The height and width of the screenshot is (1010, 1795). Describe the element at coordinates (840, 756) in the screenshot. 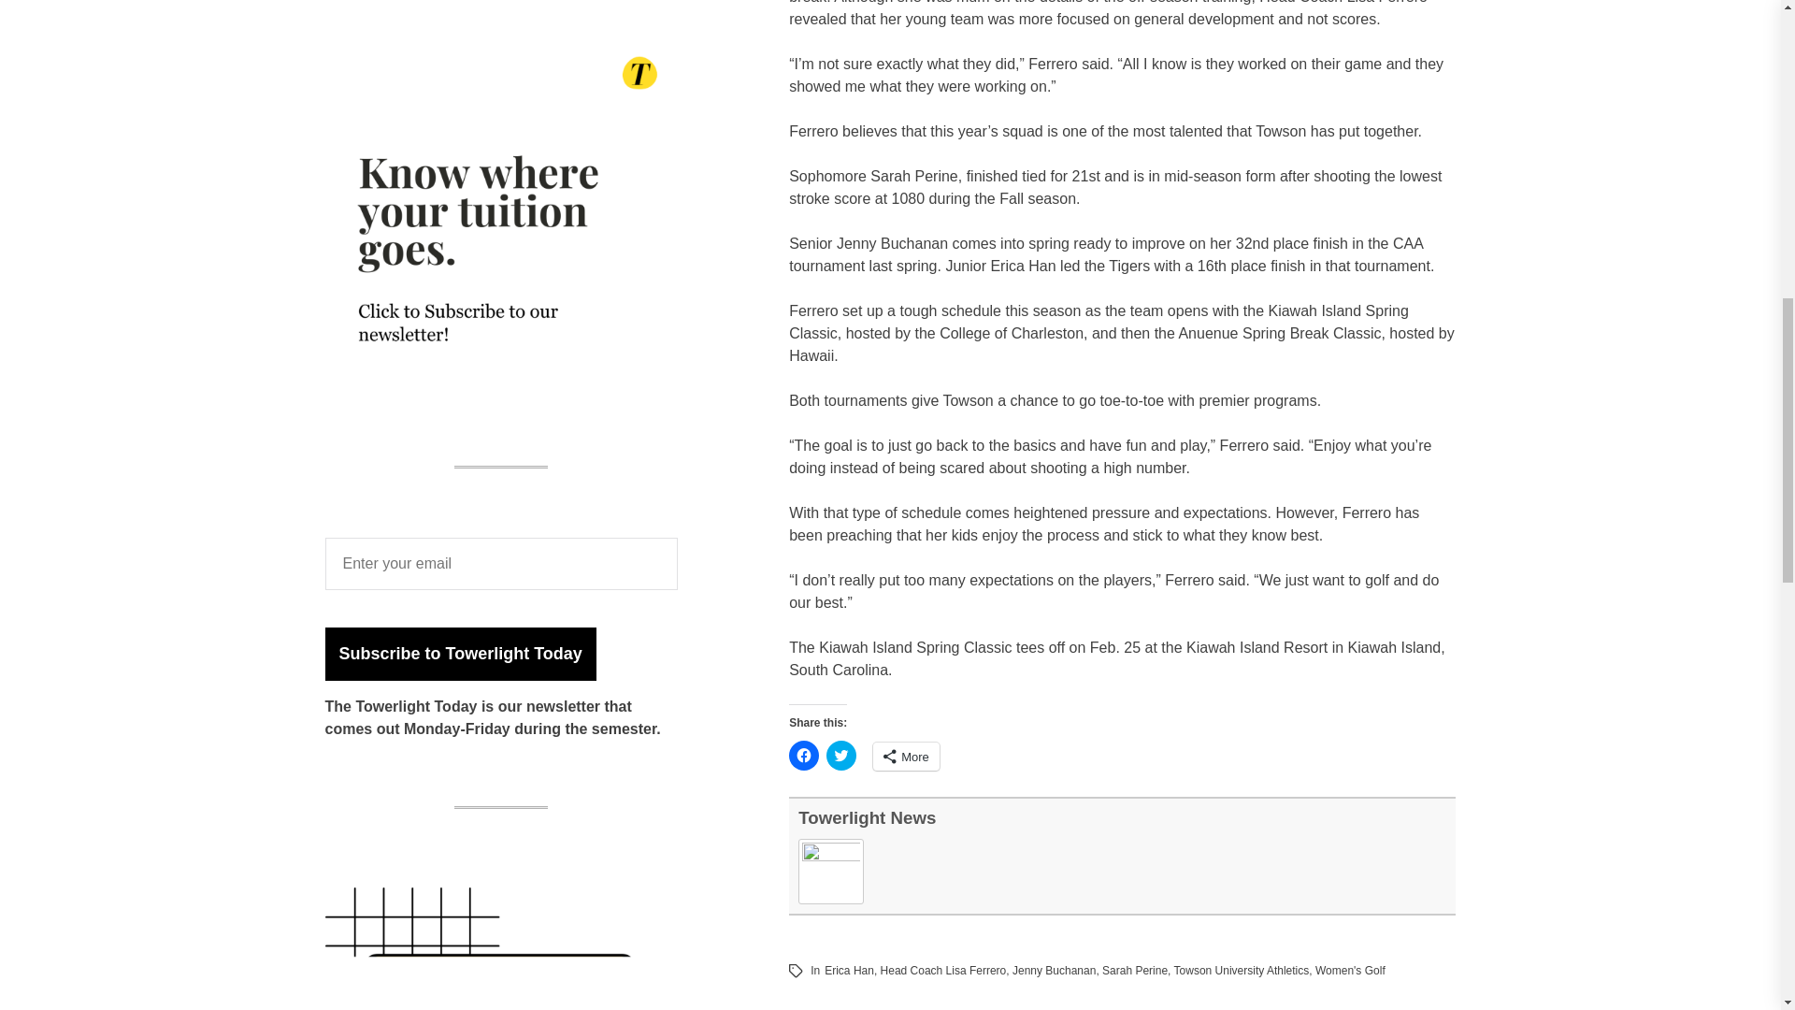

I see `Click to share on Twitter` at that location.